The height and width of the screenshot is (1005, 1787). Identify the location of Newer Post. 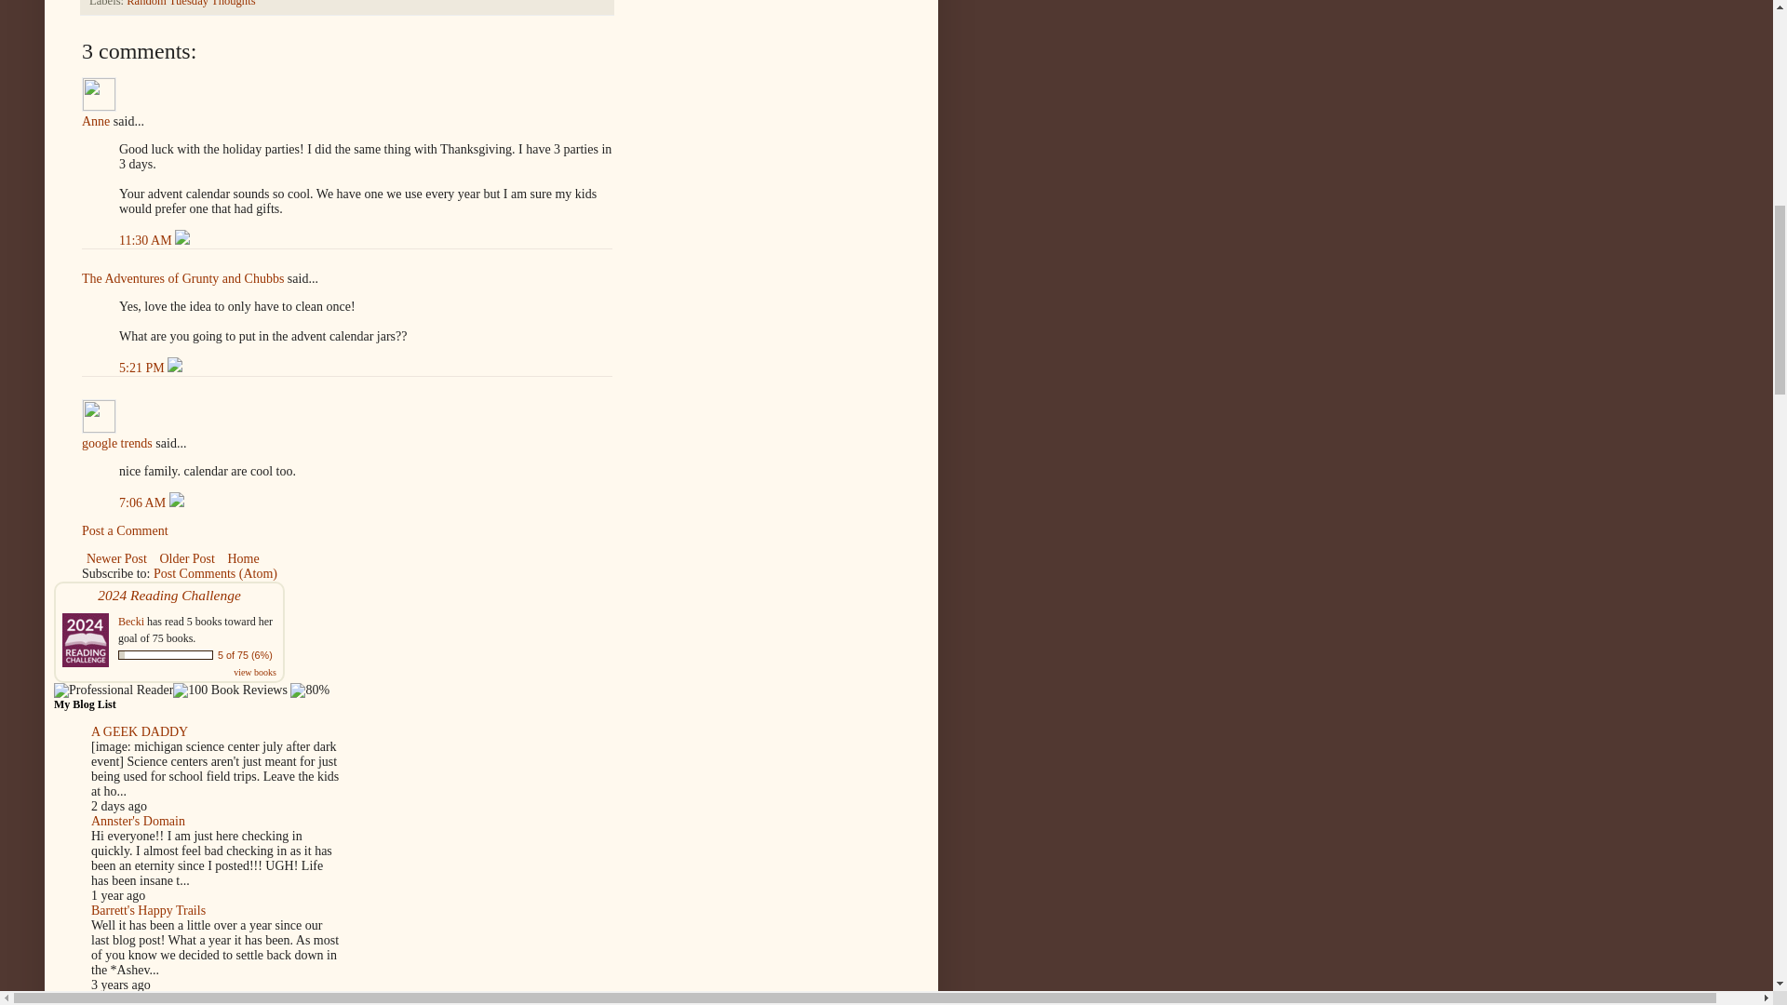
(117, 558).